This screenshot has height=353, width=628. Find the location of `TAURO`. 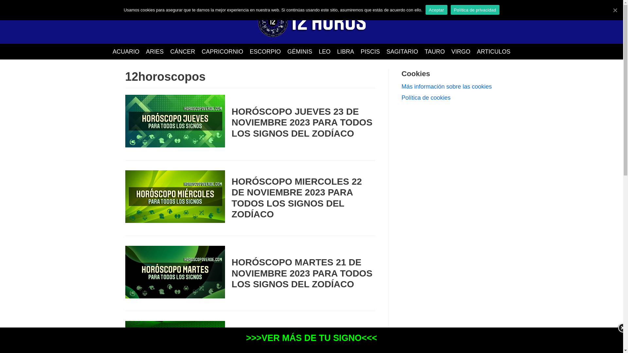

TAURO is located at coordinates (435, 52).